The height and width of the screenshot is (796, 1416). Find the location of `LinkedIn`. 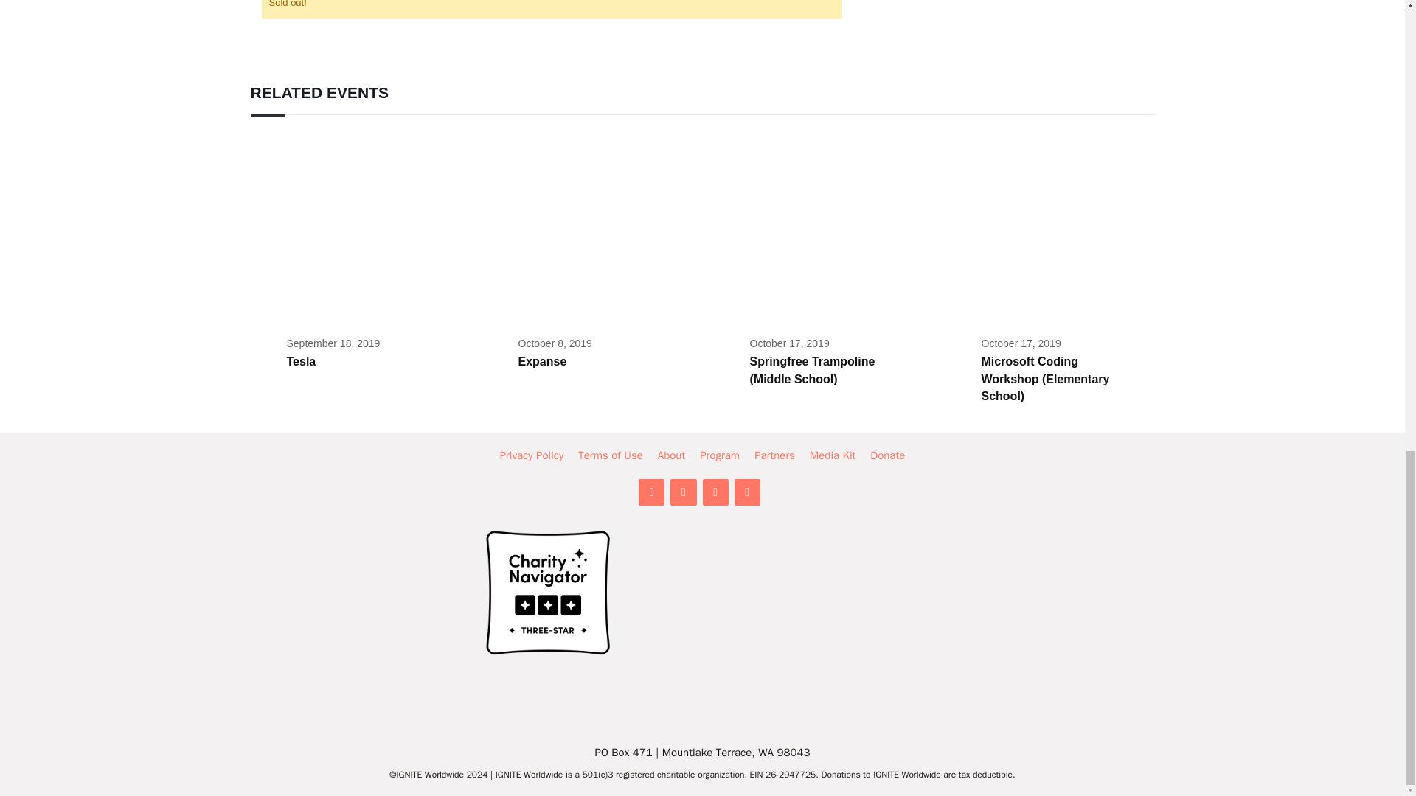

LinkedIn is located at coordinates (650, 492).